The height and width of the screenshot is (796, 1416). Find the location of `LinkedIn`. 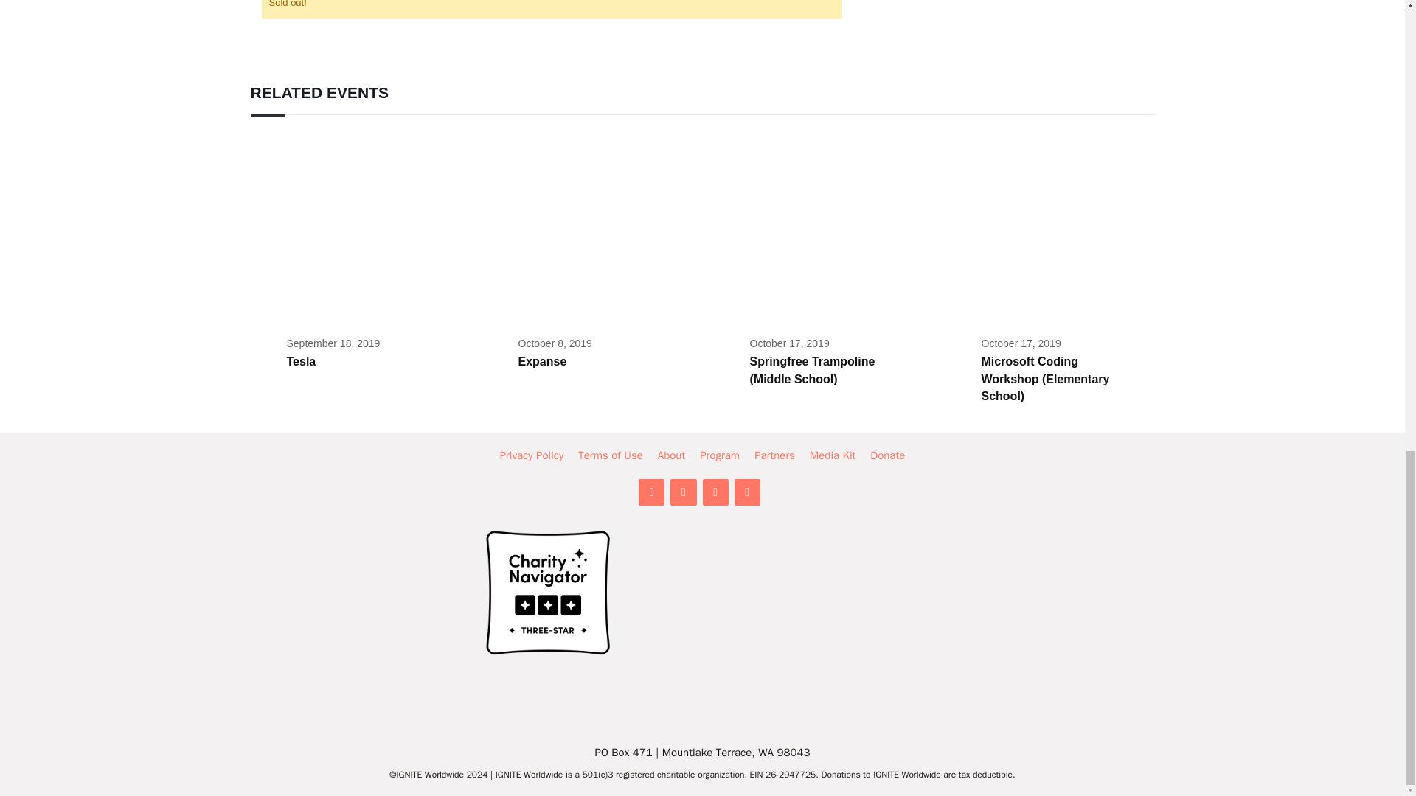

LinkedIn is located at coordinates (650, 492).